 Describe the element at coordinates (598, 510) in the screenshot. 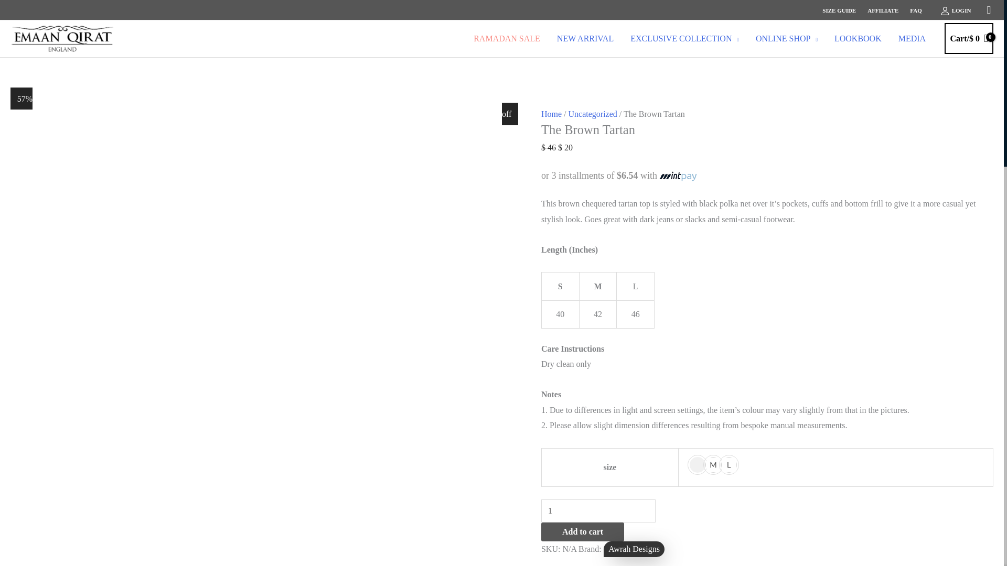

I see `1` at that location.